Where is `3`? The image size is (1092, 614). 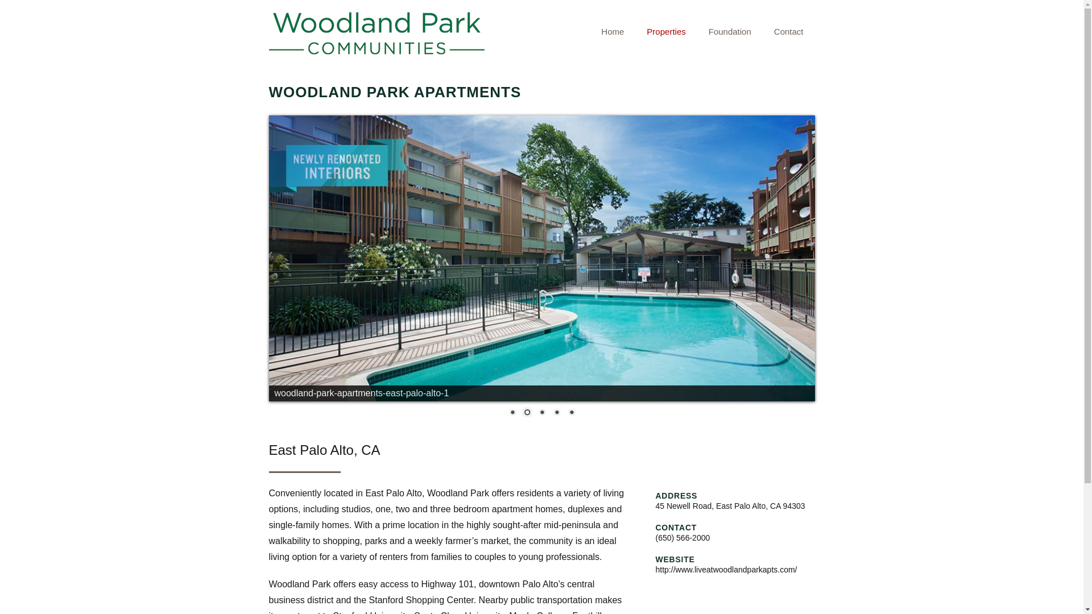
3 is located at coordinates (730, 32).